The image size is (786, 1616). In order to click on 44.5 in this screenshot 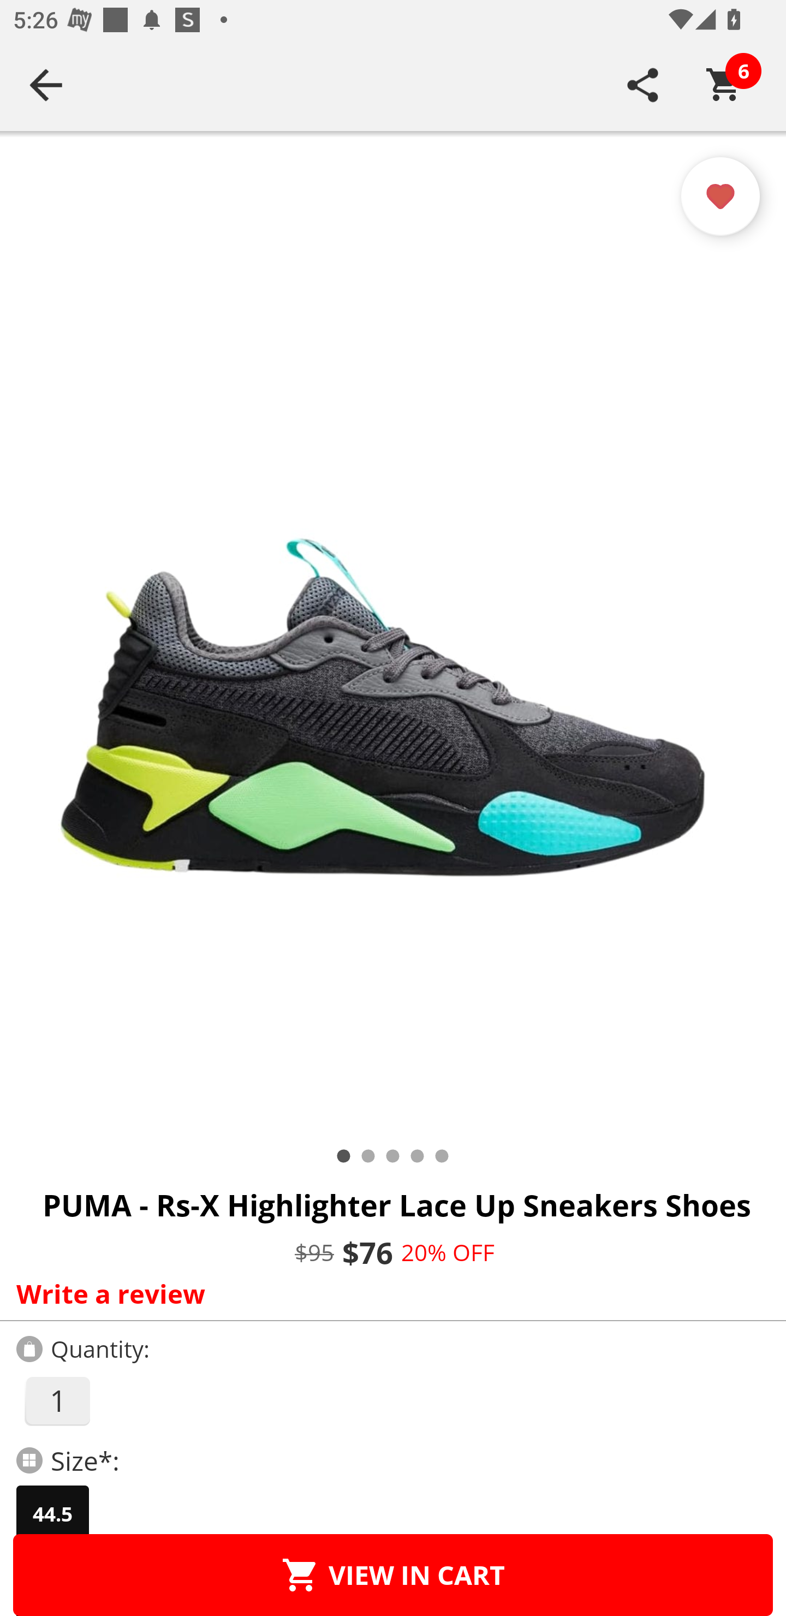, I will do `click(52, 1514)`.